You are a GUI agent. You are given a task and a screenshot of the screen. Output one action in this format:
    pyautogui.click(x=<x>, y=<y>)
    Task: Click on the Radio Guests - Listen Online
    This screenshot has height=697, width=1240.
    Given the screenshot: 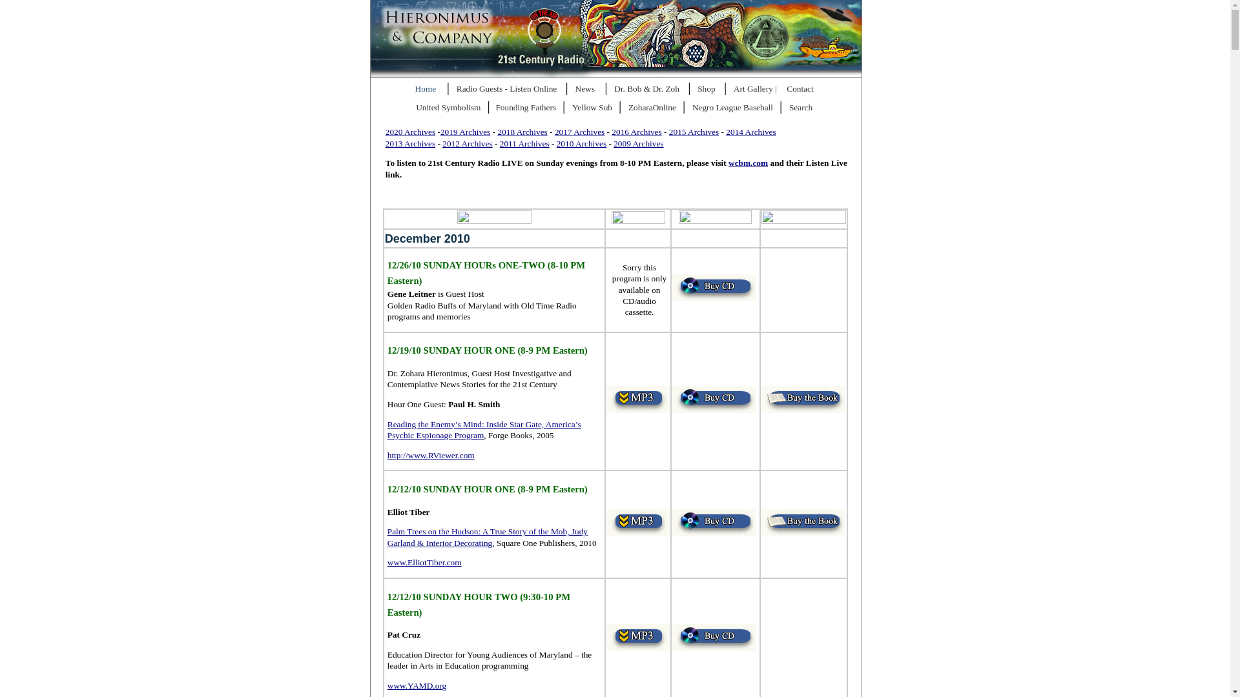 What is the action you would take?
    pyautogui.click(x=510, y=90)
    